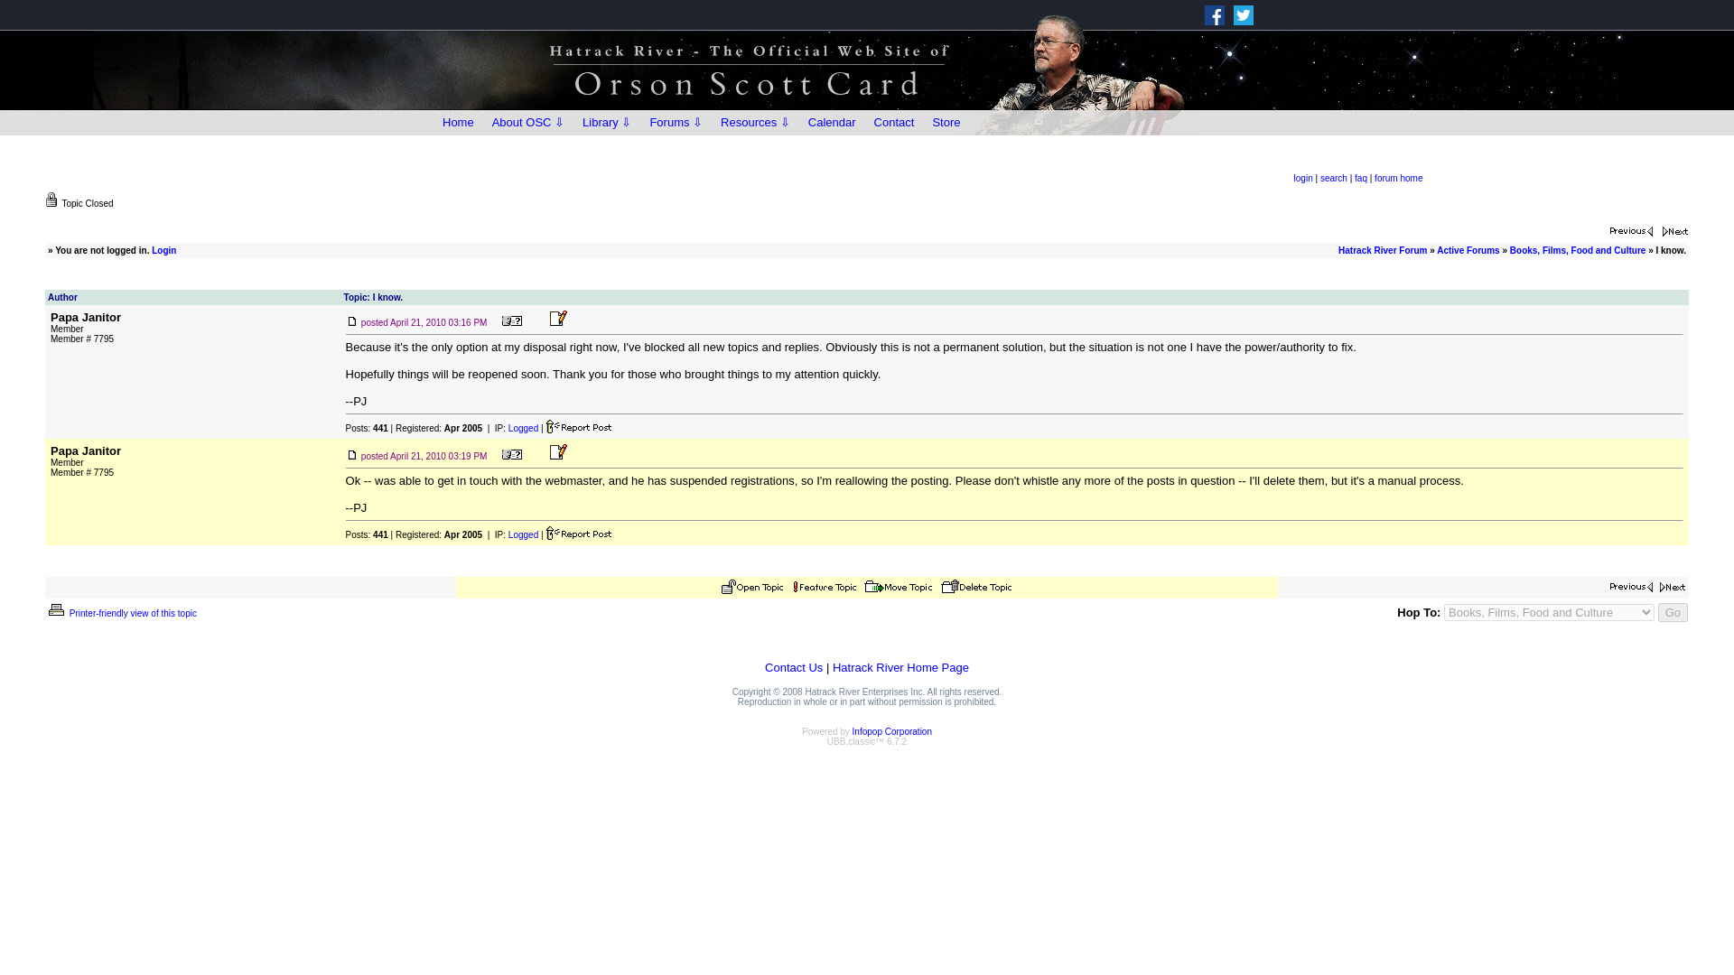 This screenshot has height=975, width=1734. Describe the element at coordinates (578, 533) in the screenshot. I see `Report this post to a Moderator` at that location.